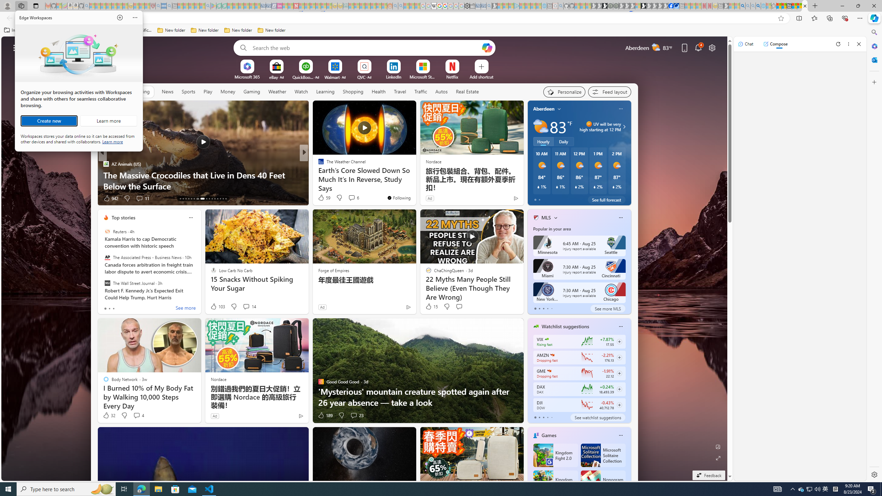  I want to click on View comments 6 Comment, so click(352, 198).